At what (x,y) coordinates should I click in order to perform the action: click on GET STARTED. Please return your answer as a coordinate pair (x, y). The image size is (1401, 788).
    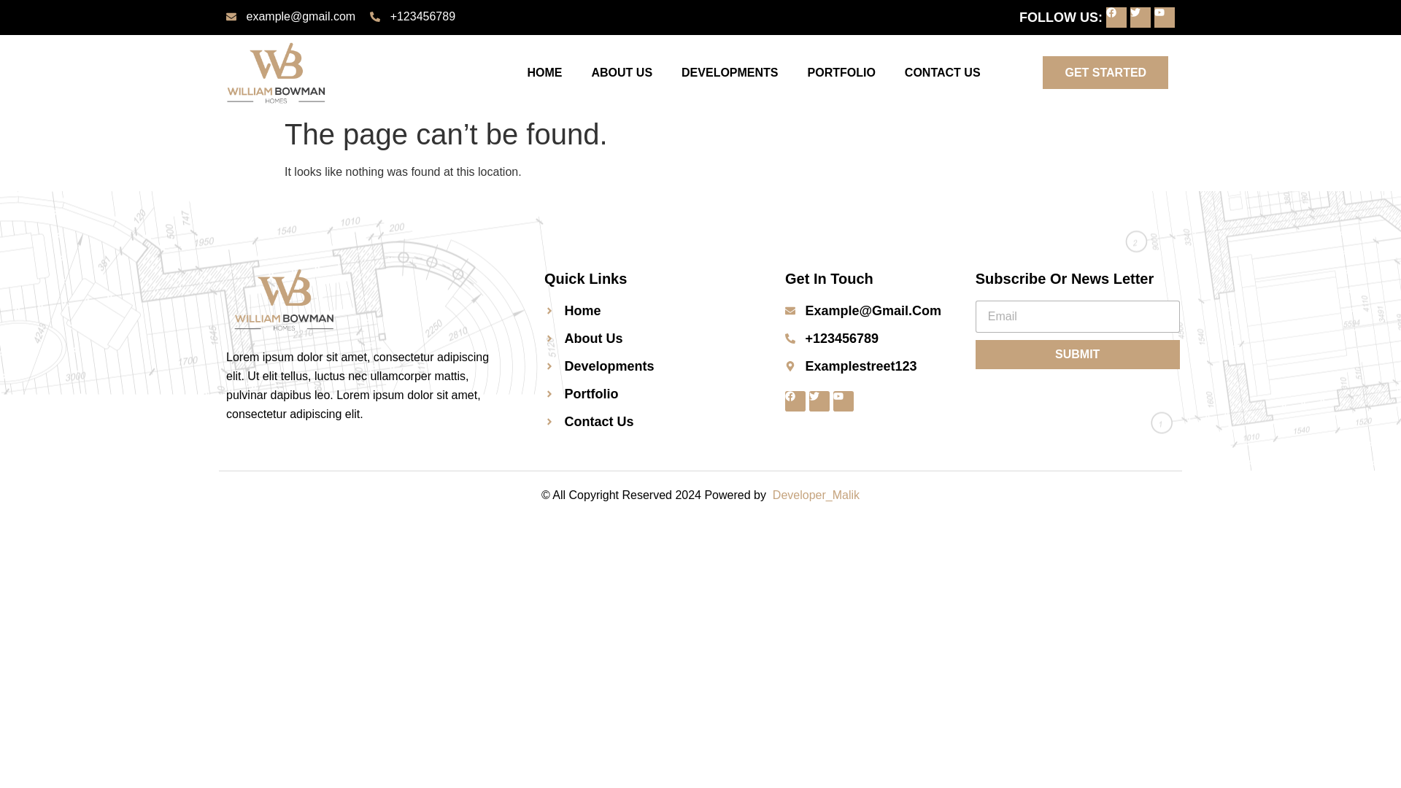
    Looking at the image, I should click on (1105, 72).